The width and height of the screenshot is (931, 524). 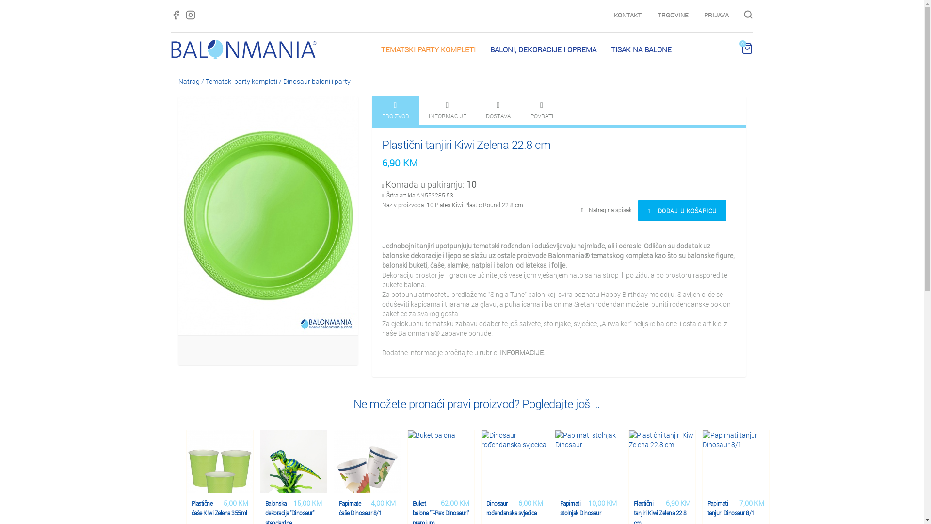 I want to click on BALONI, DEKORACIJE I OPREMA, so click(x=543, y=49).